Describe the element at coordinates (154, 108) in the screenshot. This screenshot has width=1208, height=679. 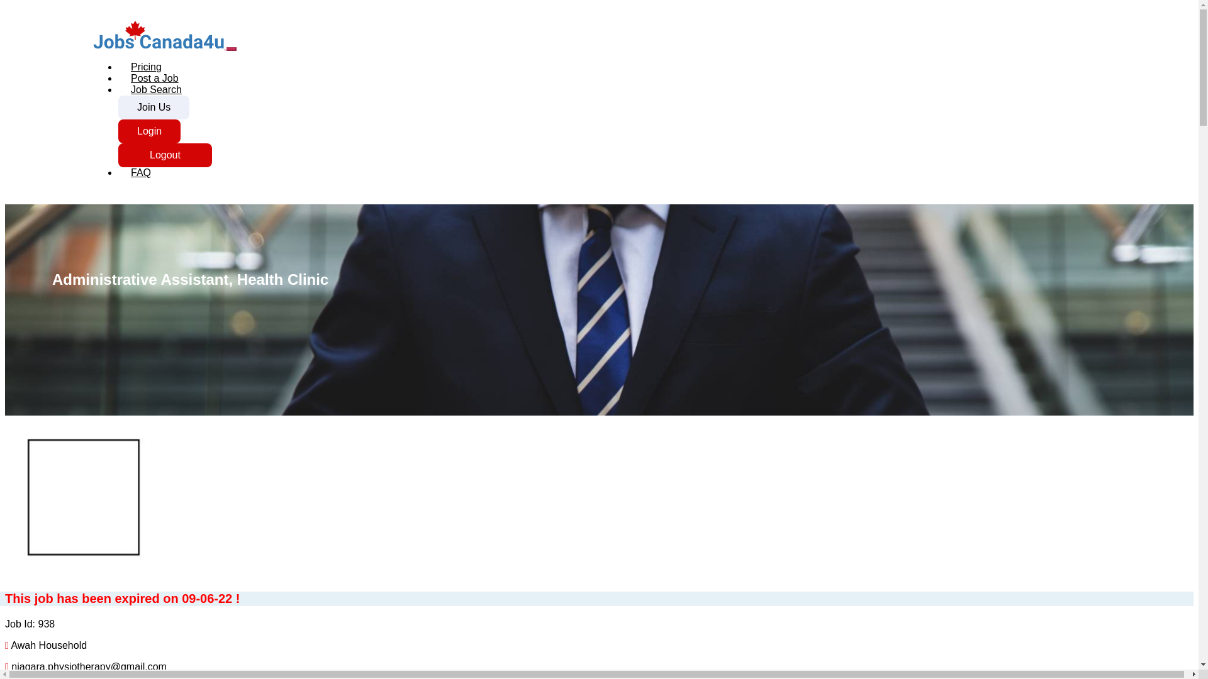
I see `Join Us` at that location.